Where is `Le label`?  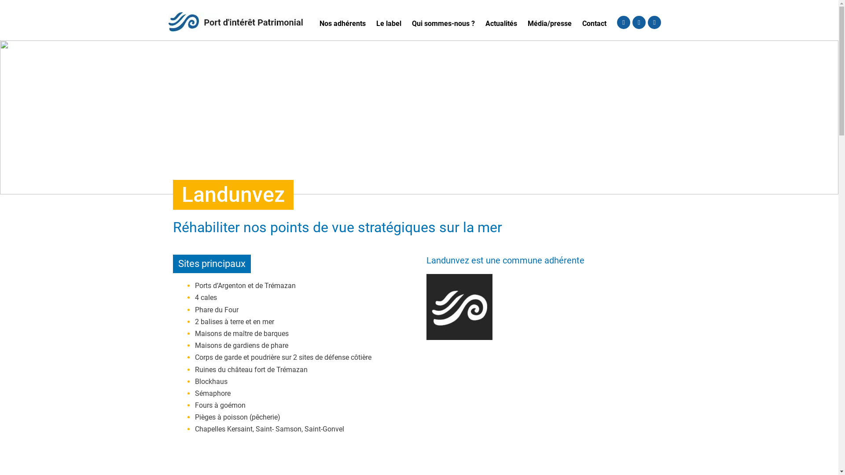 Le label is located at coordinates (389, 24).